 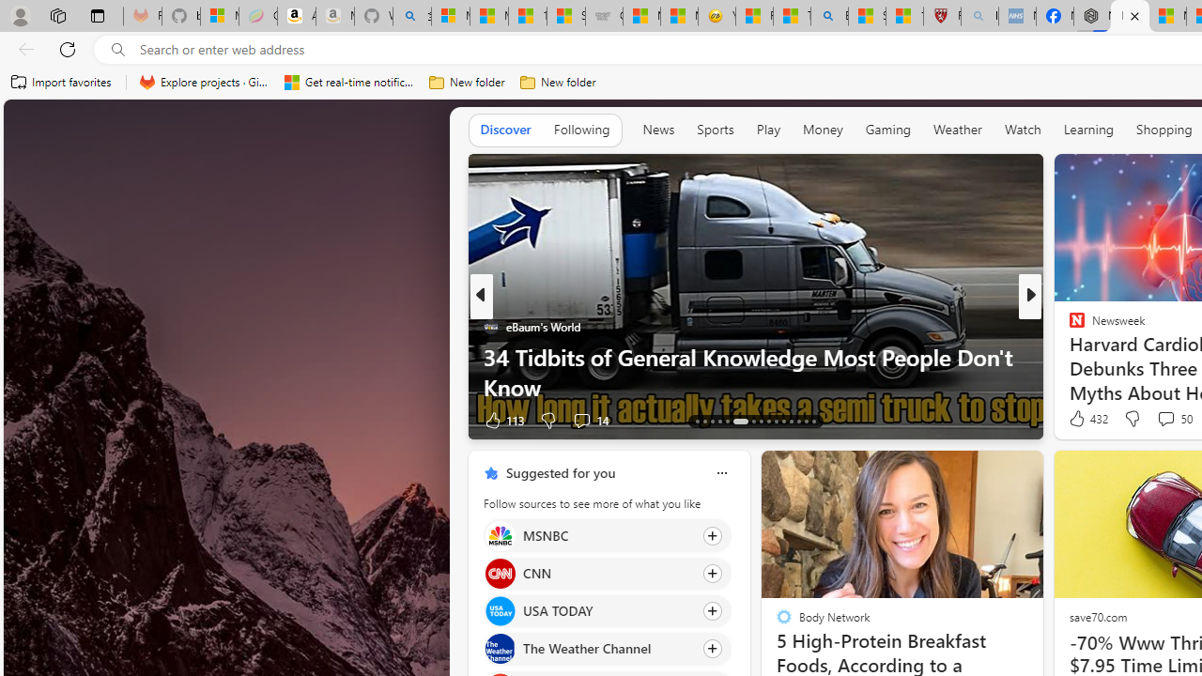 I want to click on Search icon, so click(x=118, y=50).